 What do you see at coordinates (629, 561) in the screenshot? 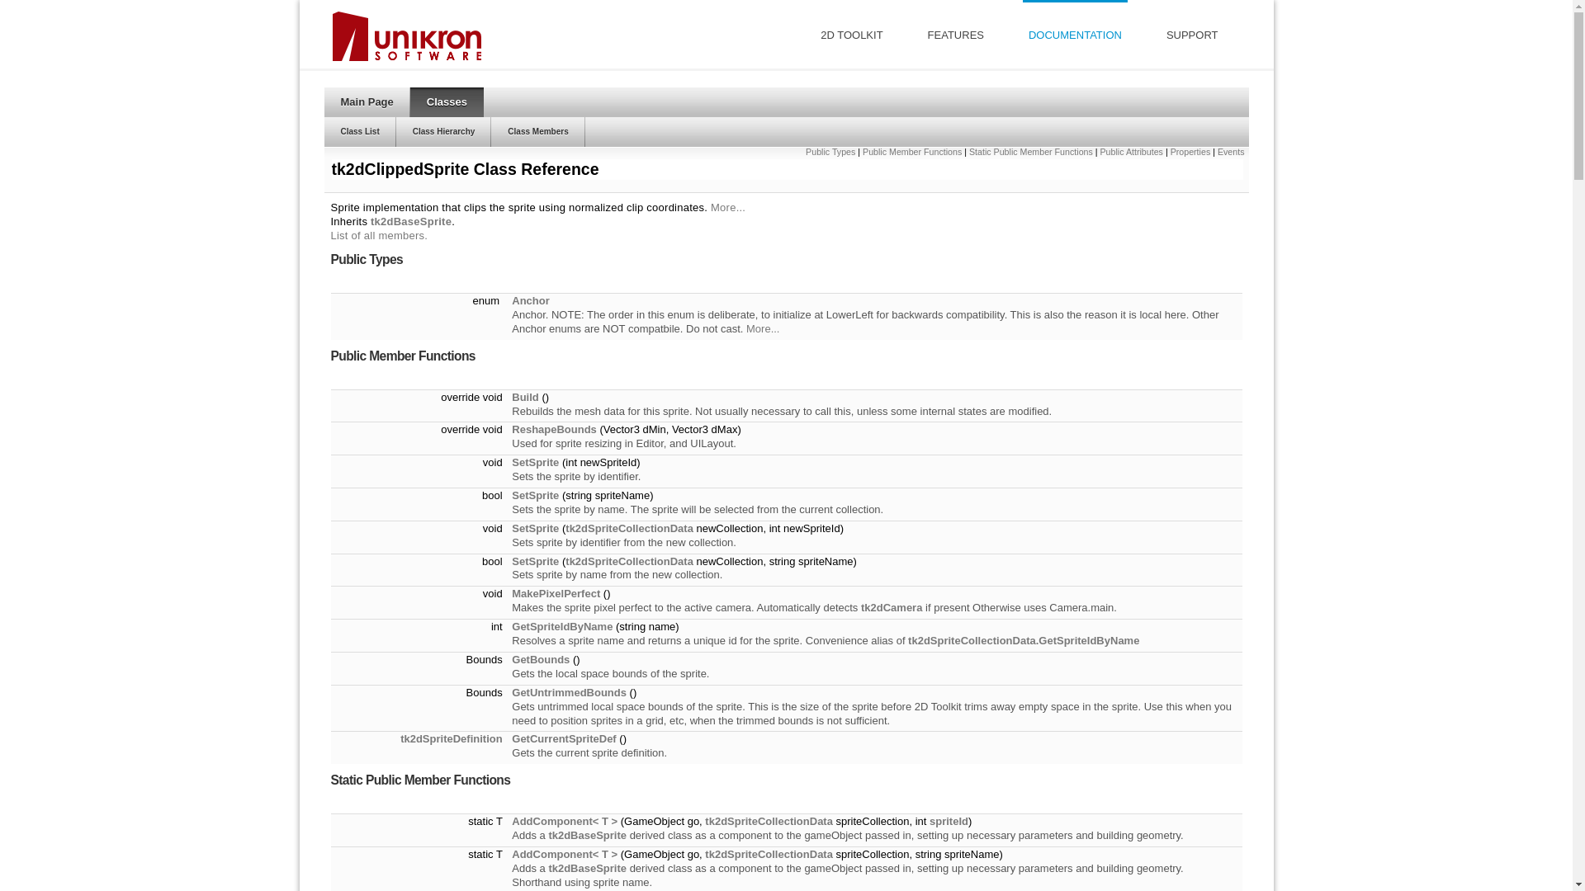
I see `tk2dSpriteCollectionData` at bounding box center [629, 561].